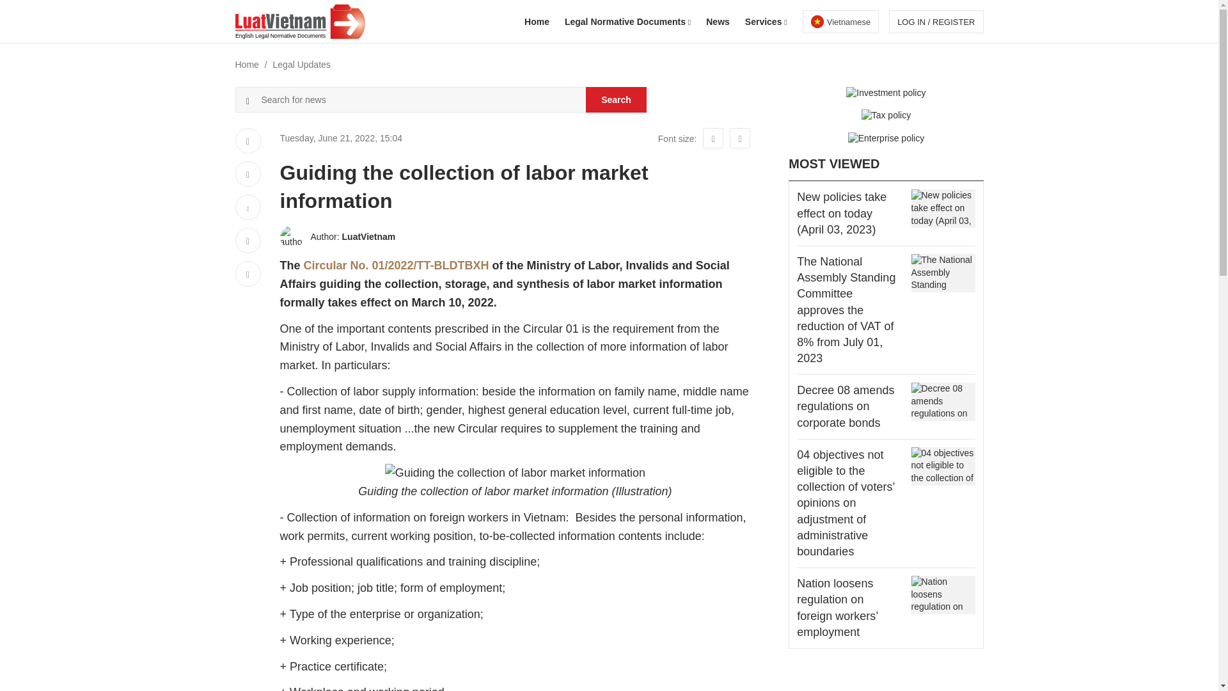 This screenshot has height=691, width=1228. I want to click on Legal Normative Documents, so click(627, 22).